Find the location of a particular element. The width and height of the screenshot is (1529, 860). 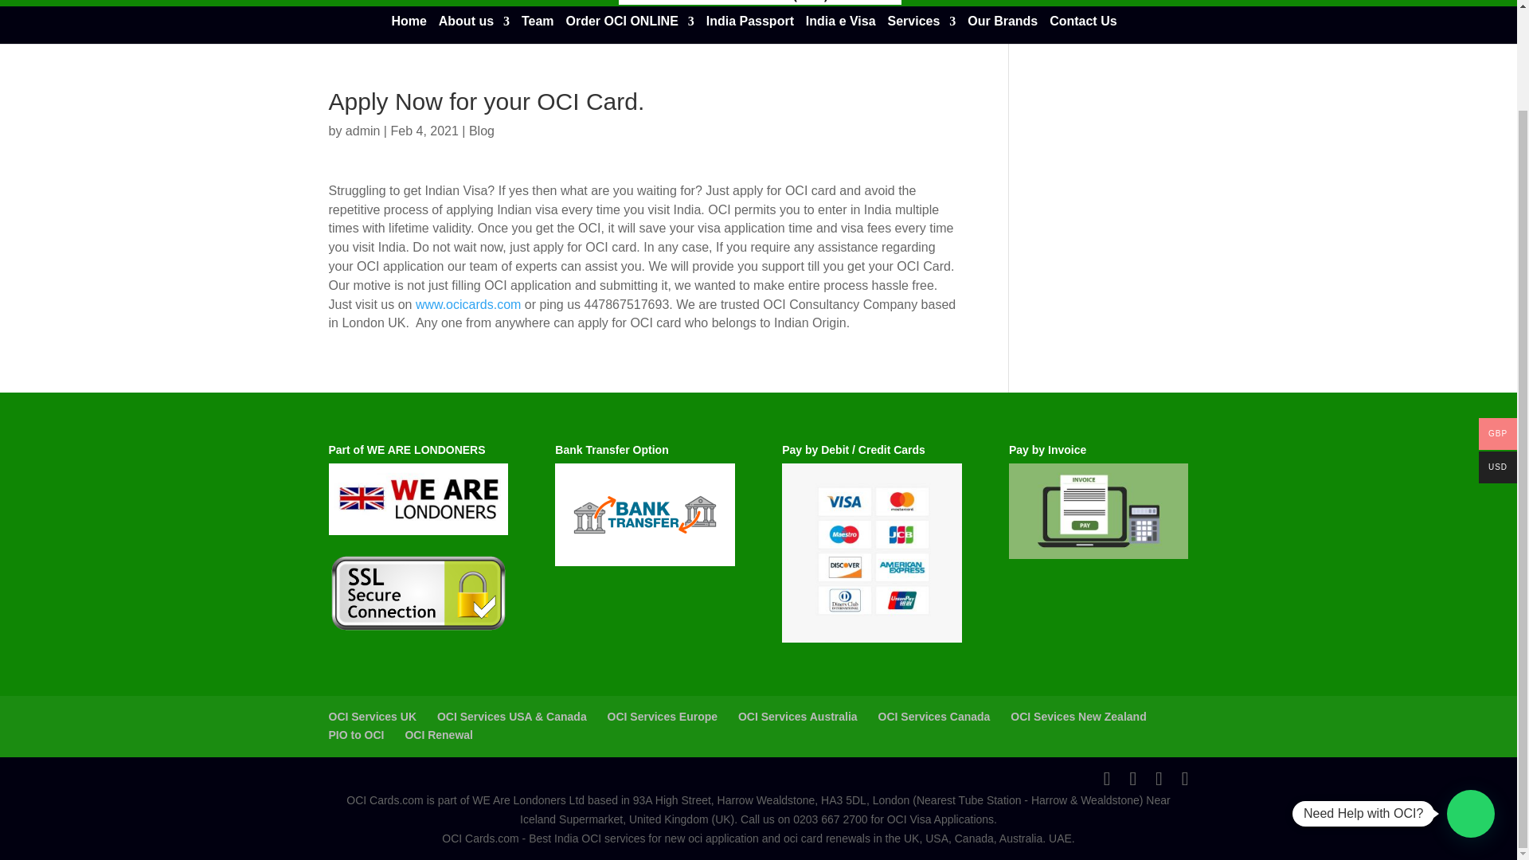

Team is located at coordinates (537, 30).